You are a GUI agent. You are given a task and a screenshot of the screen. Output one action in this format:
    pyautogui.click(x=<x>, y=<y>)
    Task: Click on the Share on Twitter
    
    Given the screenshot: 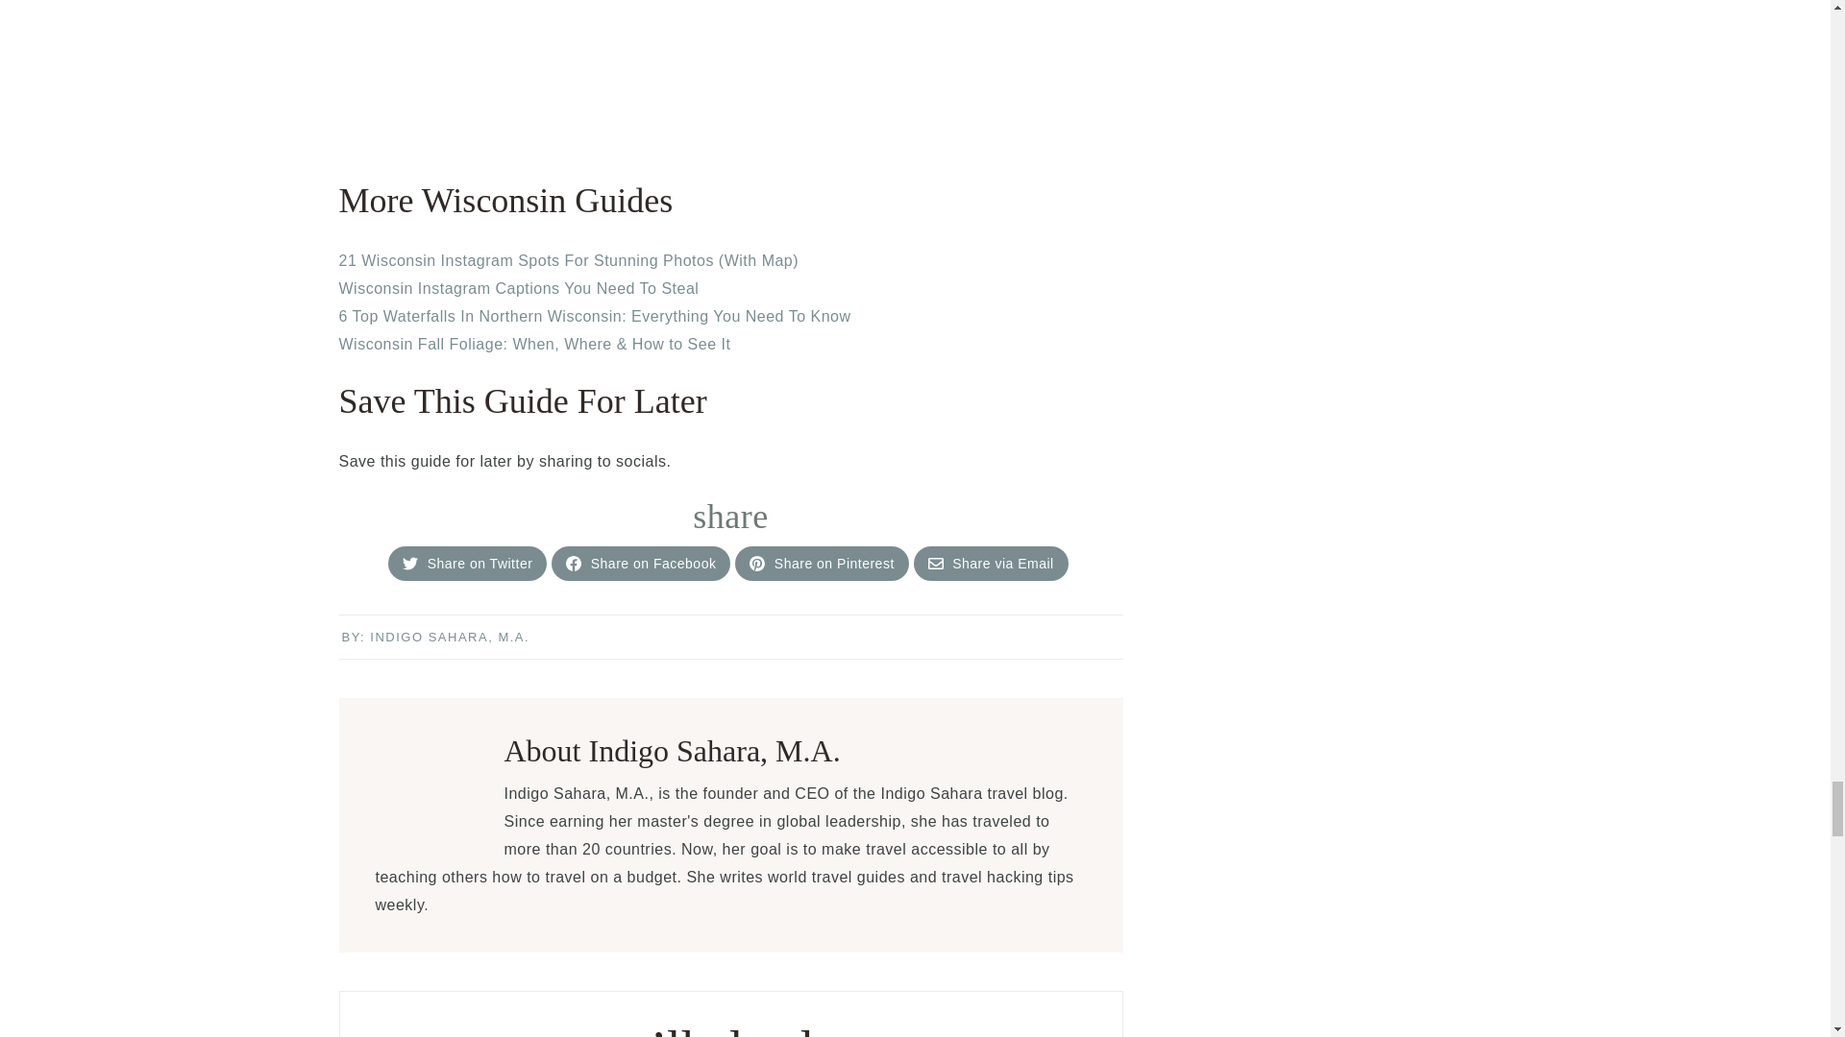 What is the action you would take?
    pyautogui.click(x=409, y=563)
    